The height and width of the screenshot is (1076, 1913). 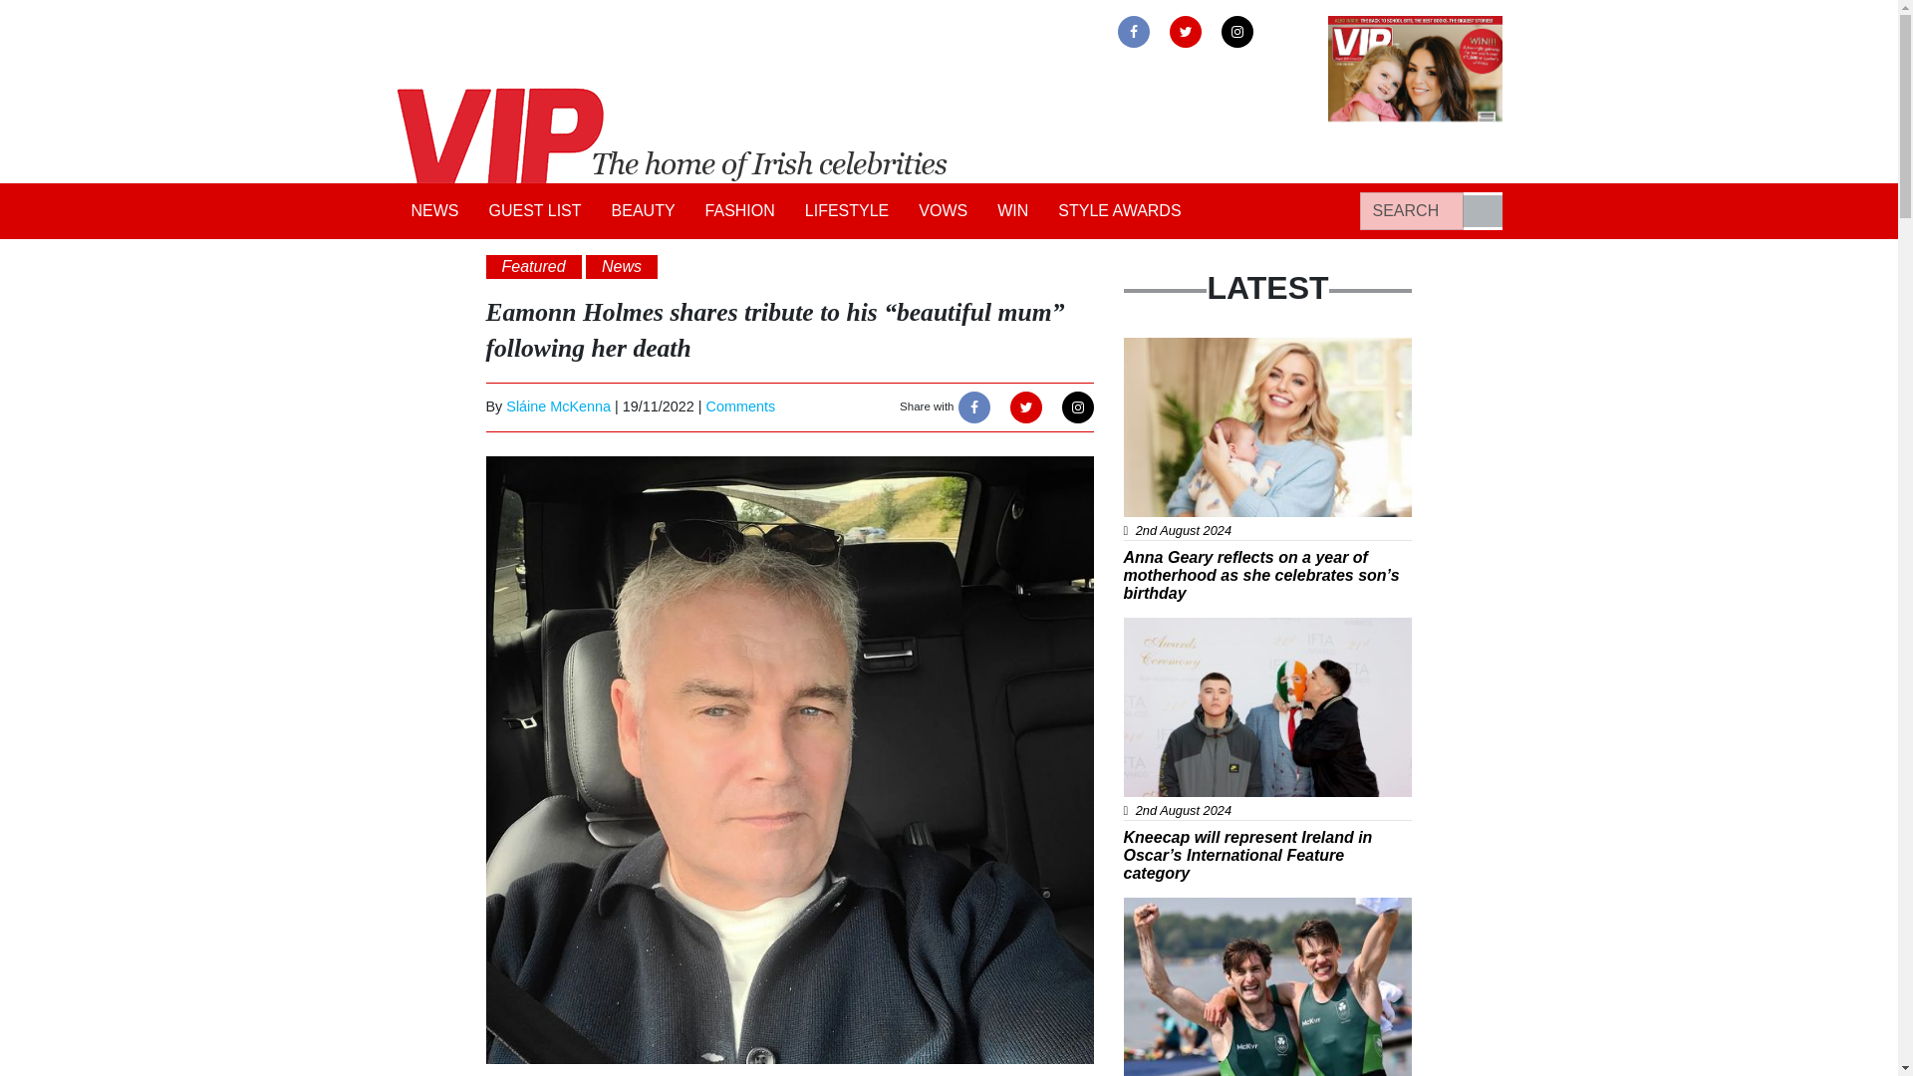 What do you see at coordinates (1012, 211) in the screenshot?
I see `WIN` at bounding box center [1012, 211].